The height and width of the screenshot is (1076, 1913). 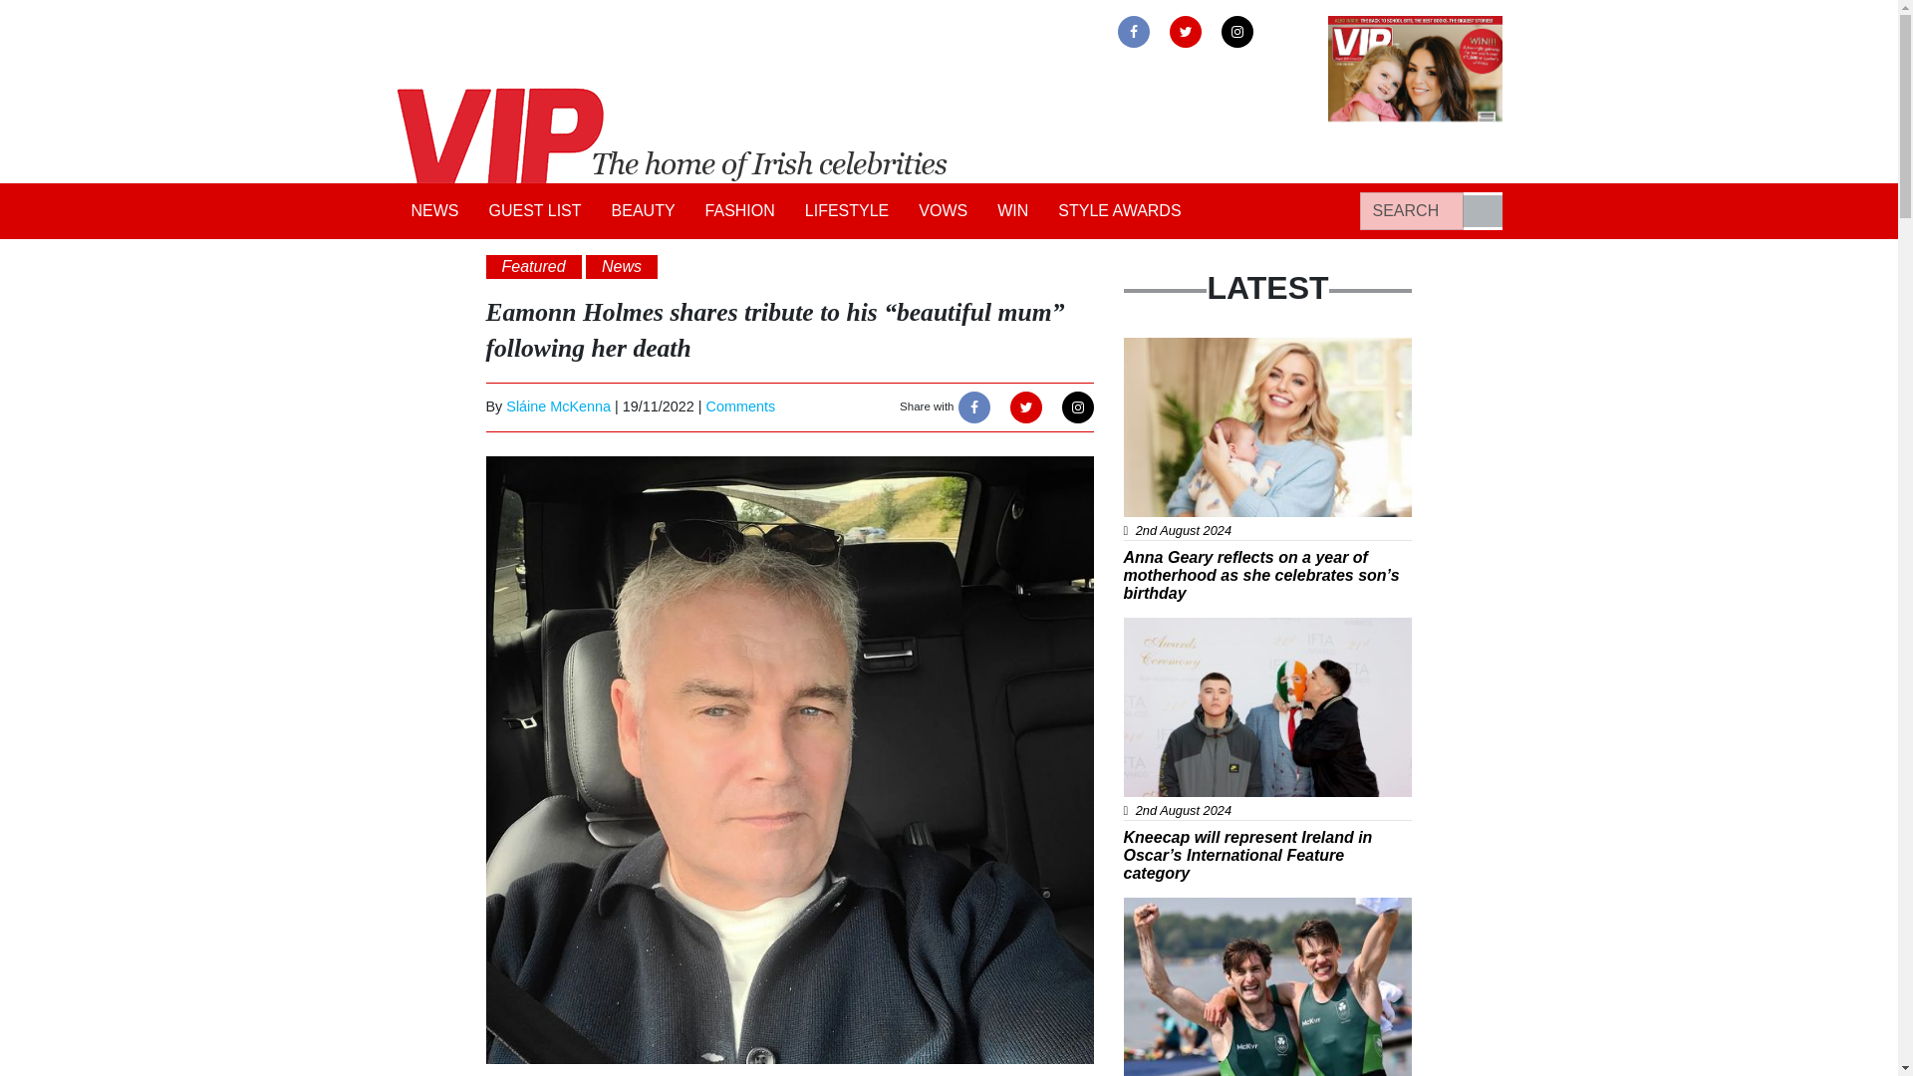 What do you see at coordinates (1012, 211) in the screenshot?
I see `WIN` at bounding box center [1012, 211].